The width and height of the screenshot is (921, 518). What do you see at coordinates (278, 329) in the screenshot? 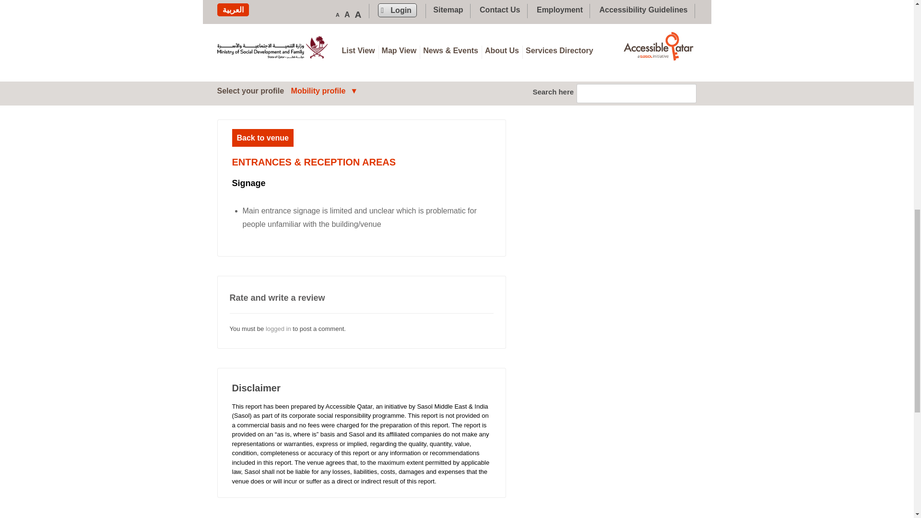
I see `logged in` at bounding box center [278, 329].